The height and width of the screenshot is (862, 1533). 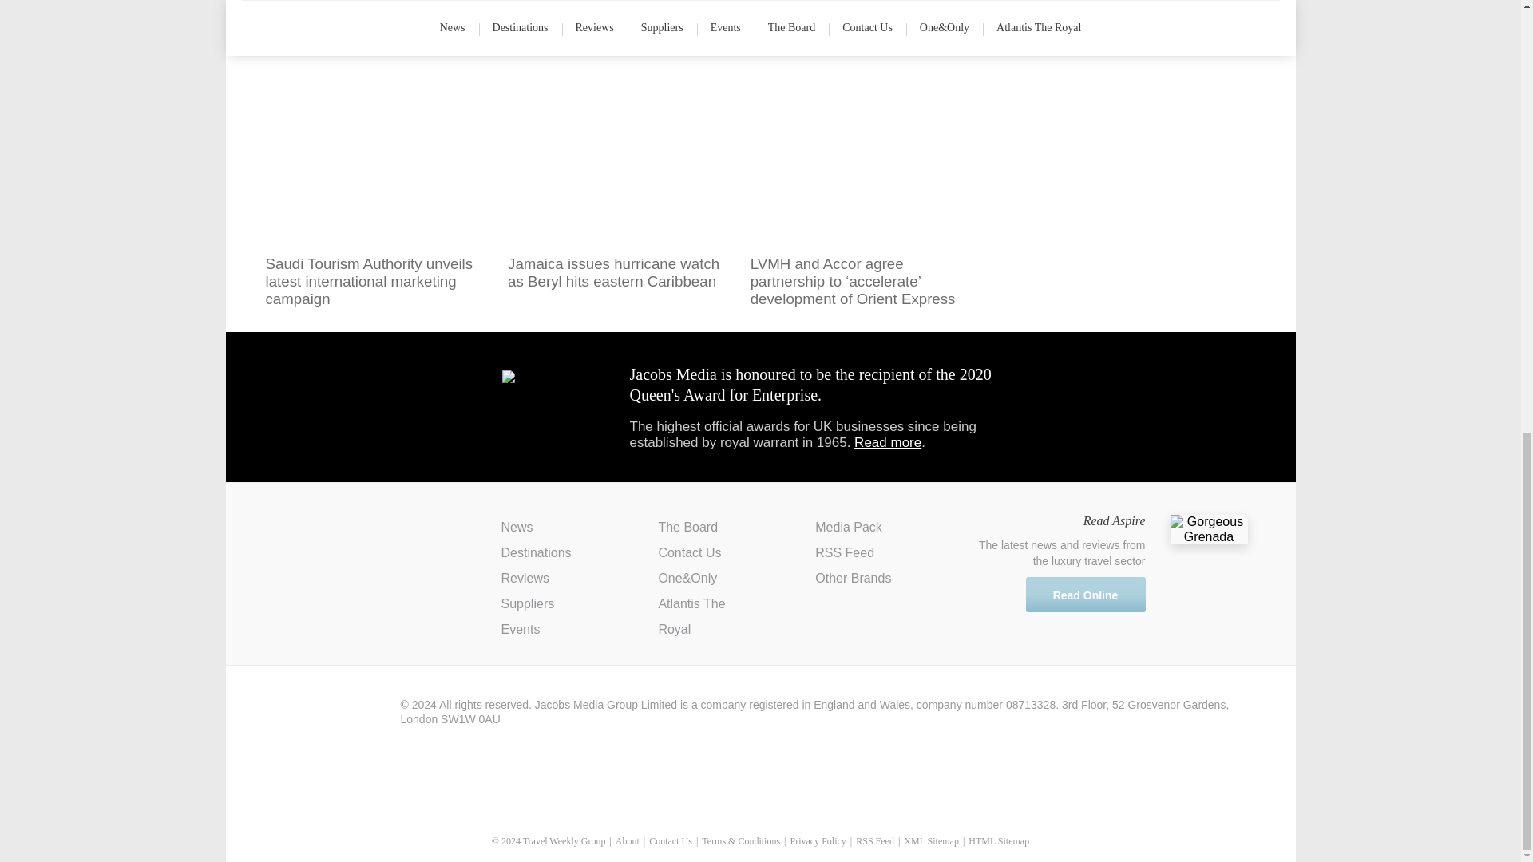 I want to click on News, so click(x=517, y=527).